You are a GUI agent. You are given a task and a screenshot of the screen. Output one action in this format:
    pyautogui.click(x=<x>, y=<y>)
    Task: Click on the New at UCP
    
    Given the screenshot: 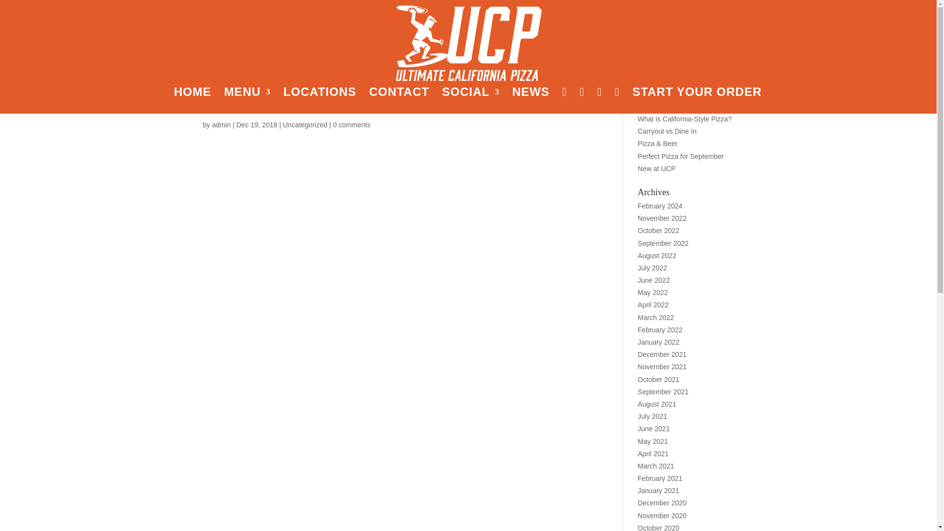 What is the action you would take?
    pyautogui.click(x=657, y=168)
    